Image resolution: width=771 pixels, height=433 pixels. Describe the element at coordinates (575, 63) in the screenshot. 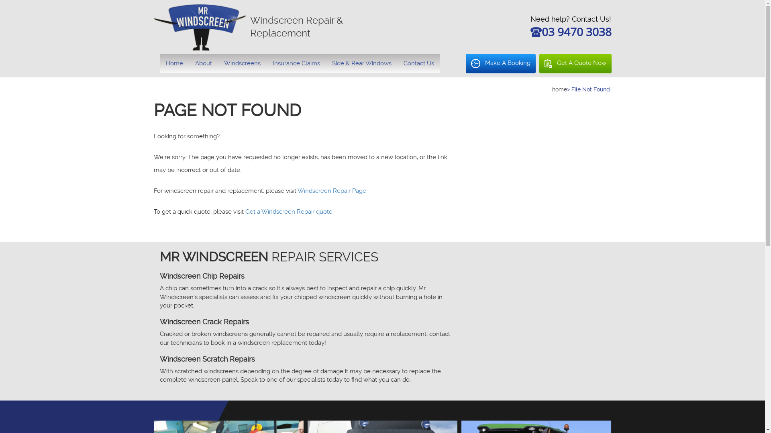

I see `Get A Quote Now` at that location.